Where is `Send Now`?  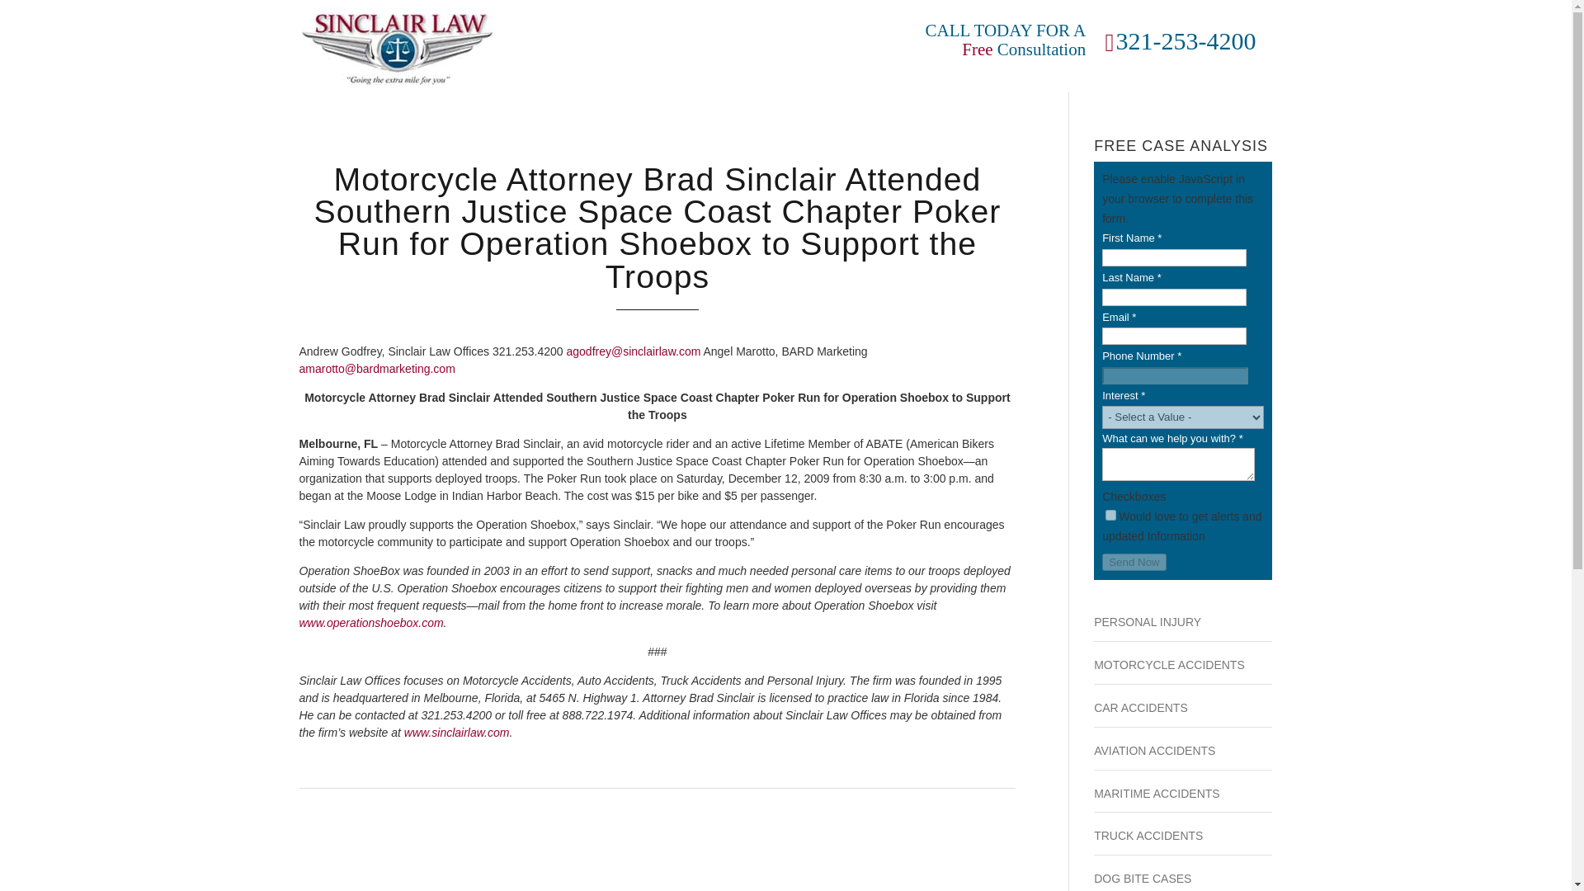 Send Now is located at coordinates (1134, 562).